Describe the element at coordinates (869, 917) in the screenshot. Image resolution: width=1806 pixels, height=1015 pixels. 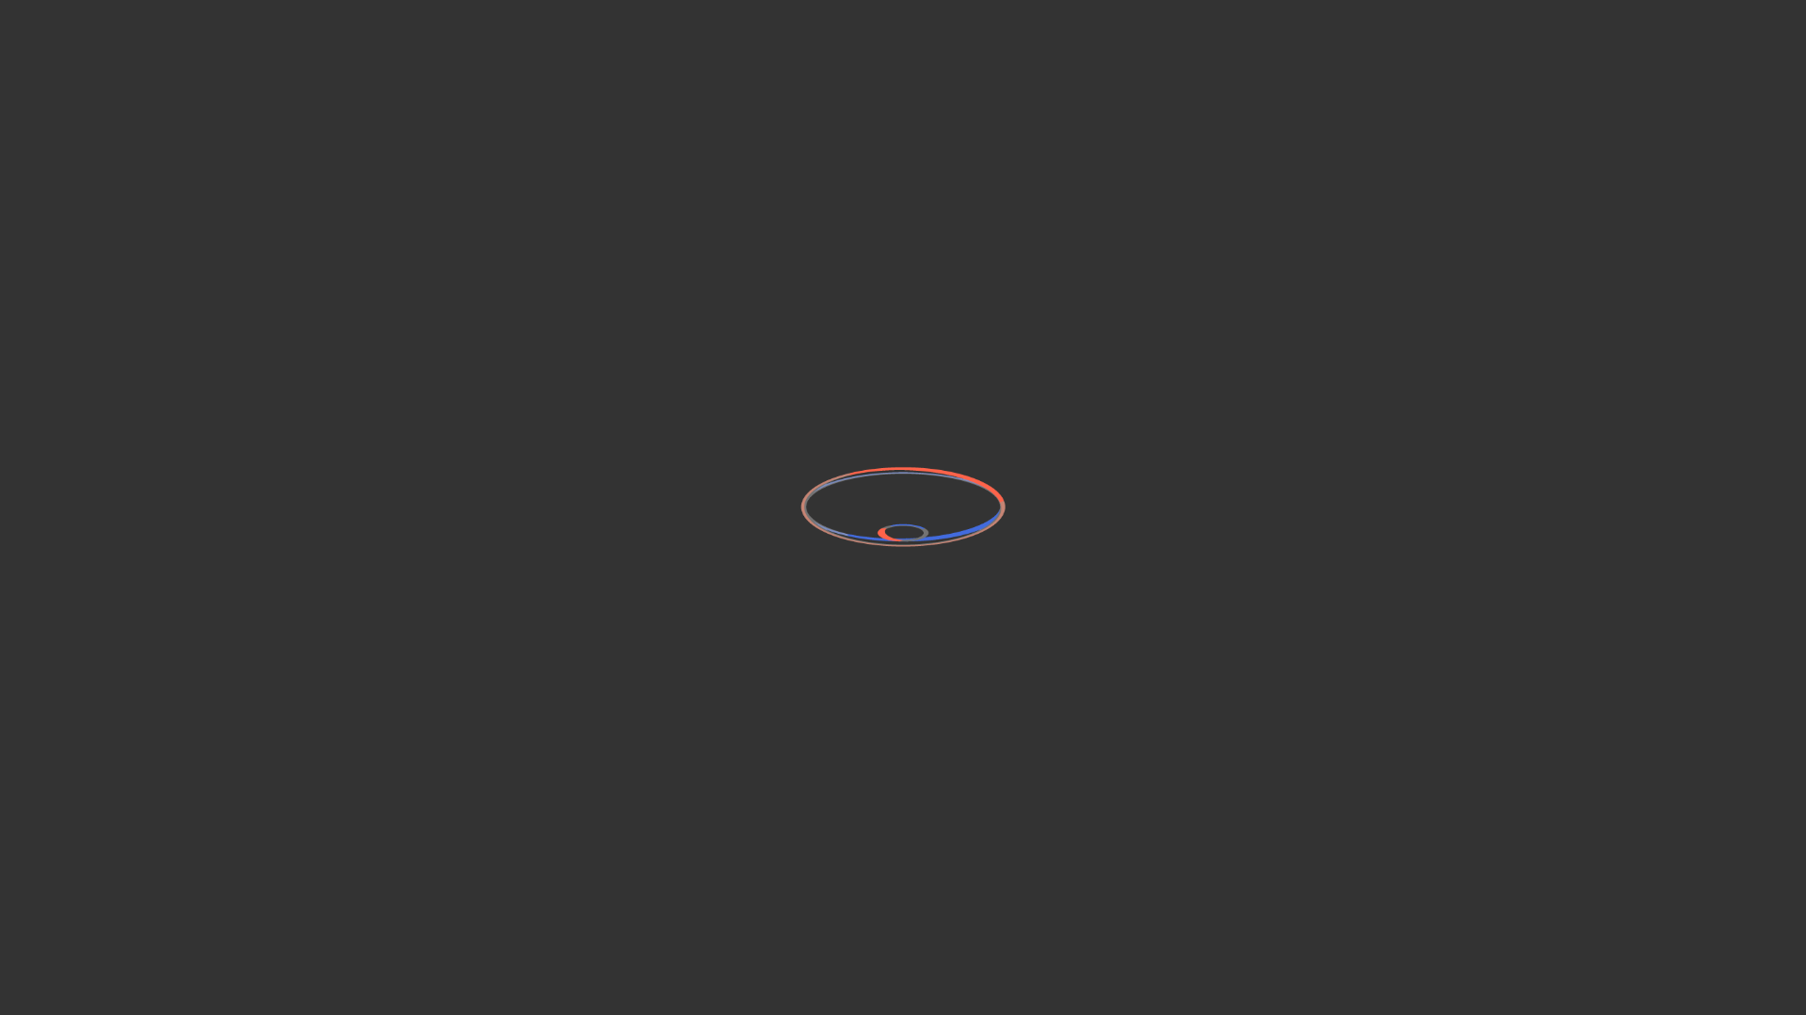
I see `Copyright` at that location.